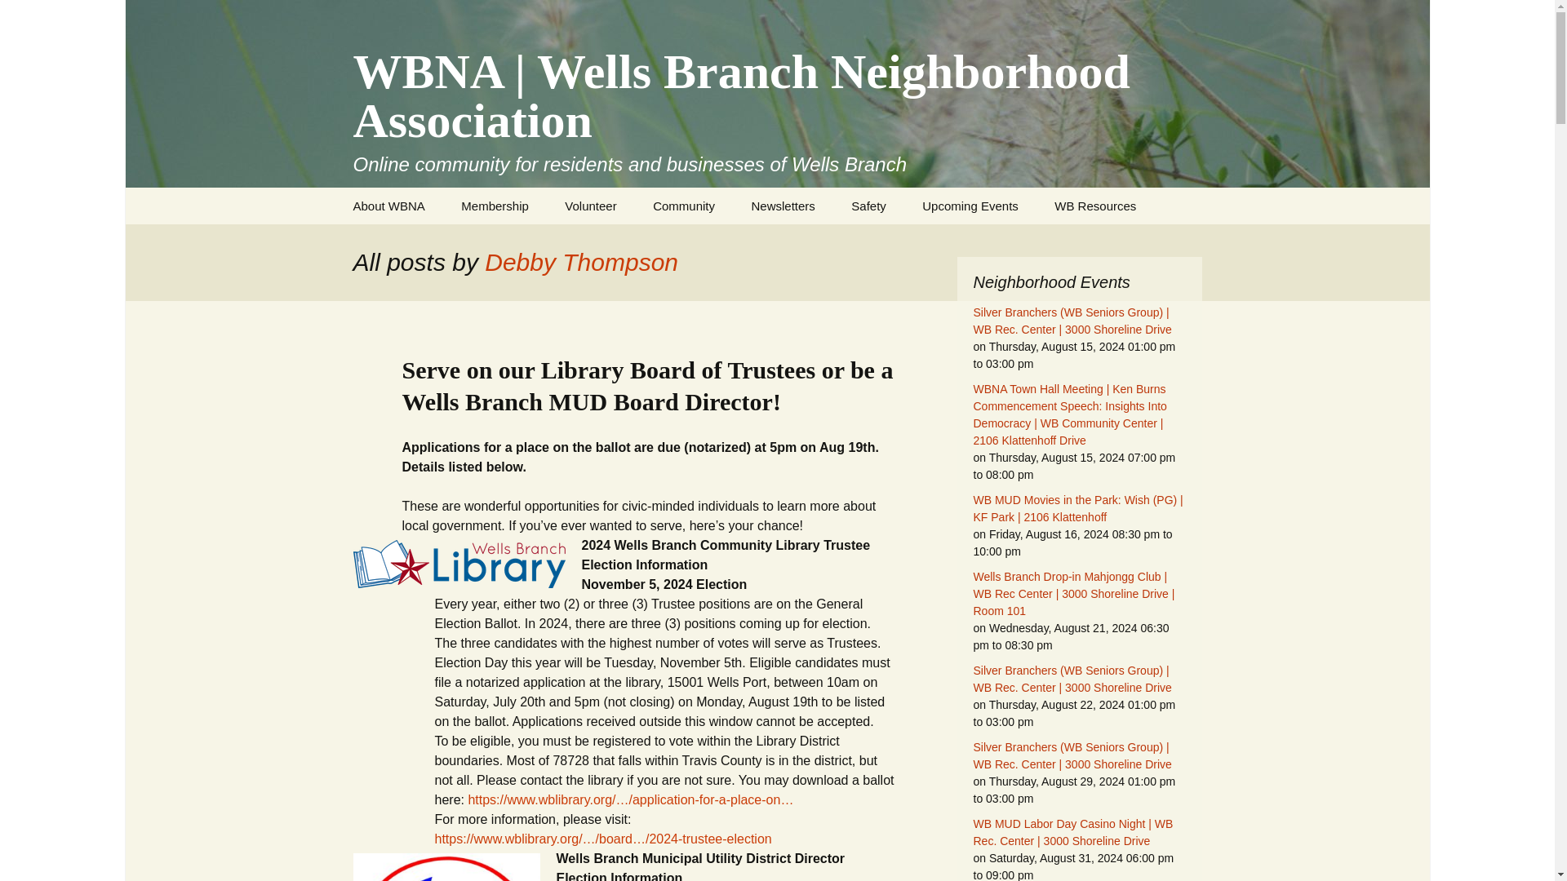  Describe the element at coordinates (581, 262) in the screenshot. I see `Debby Thompson` at that location.